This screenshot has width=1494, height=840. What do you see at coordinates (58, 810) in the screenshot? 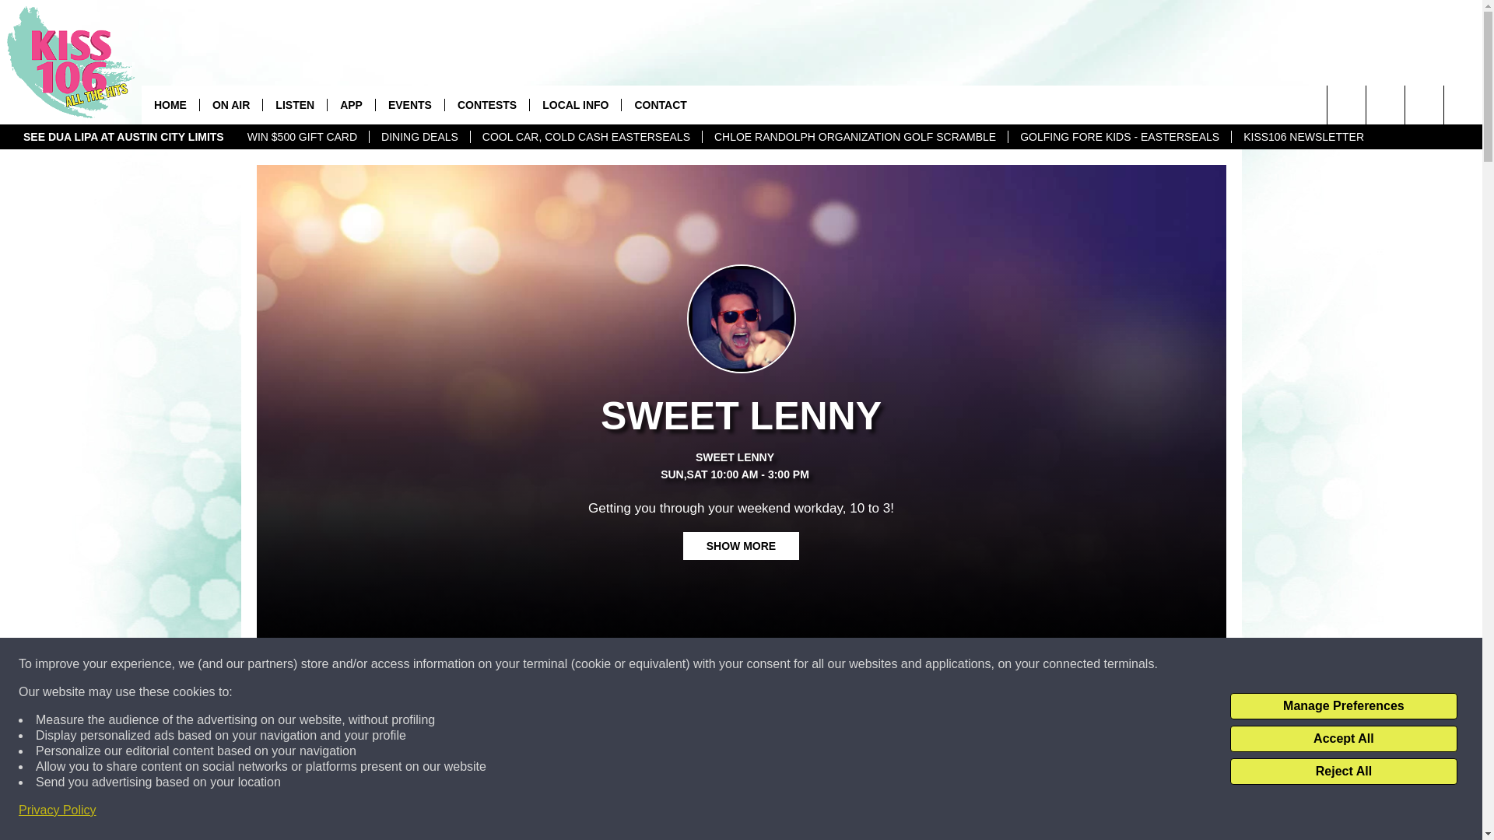
I see `Privacy Policy` at bounding box center [58, 810].